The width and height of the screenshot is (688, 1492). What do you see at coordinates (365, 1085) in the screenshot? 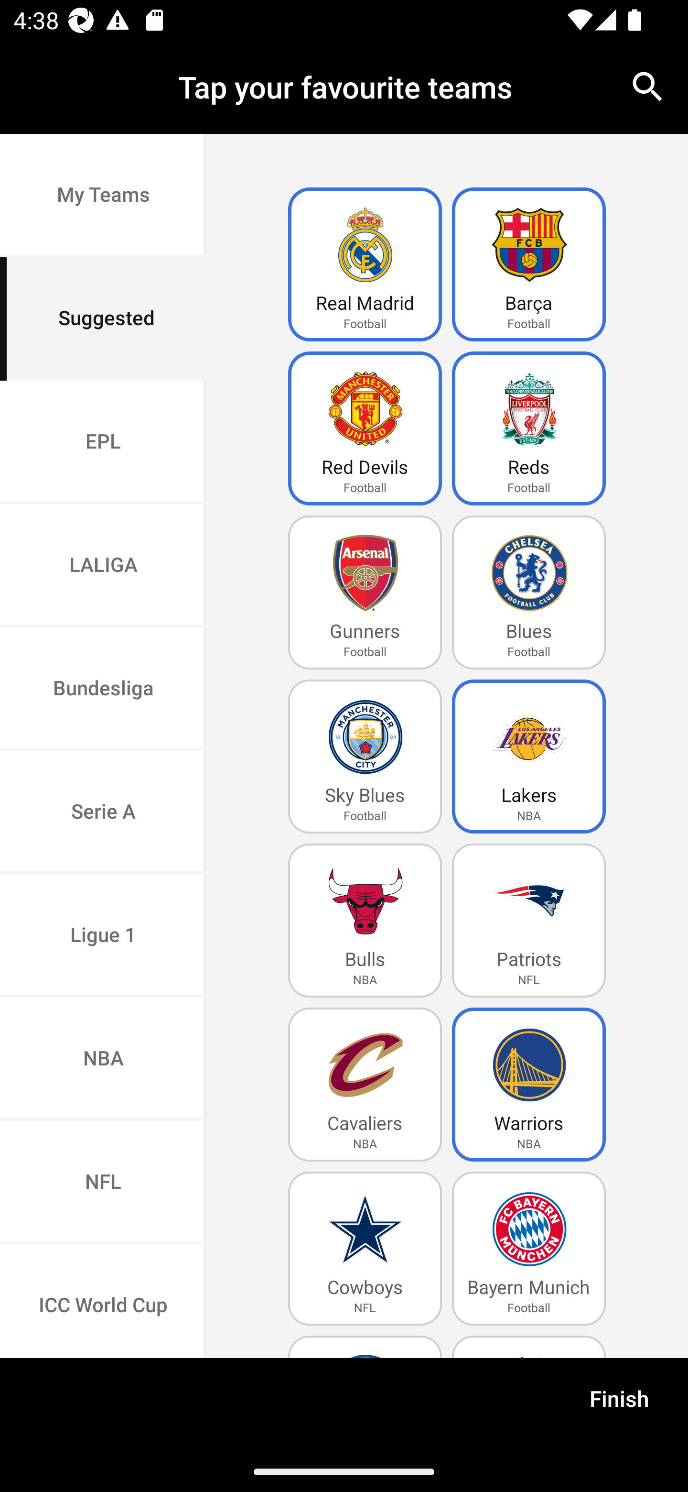
I see `Cavaliers Cavaliers NBA` at bounding box center [365, 1085].